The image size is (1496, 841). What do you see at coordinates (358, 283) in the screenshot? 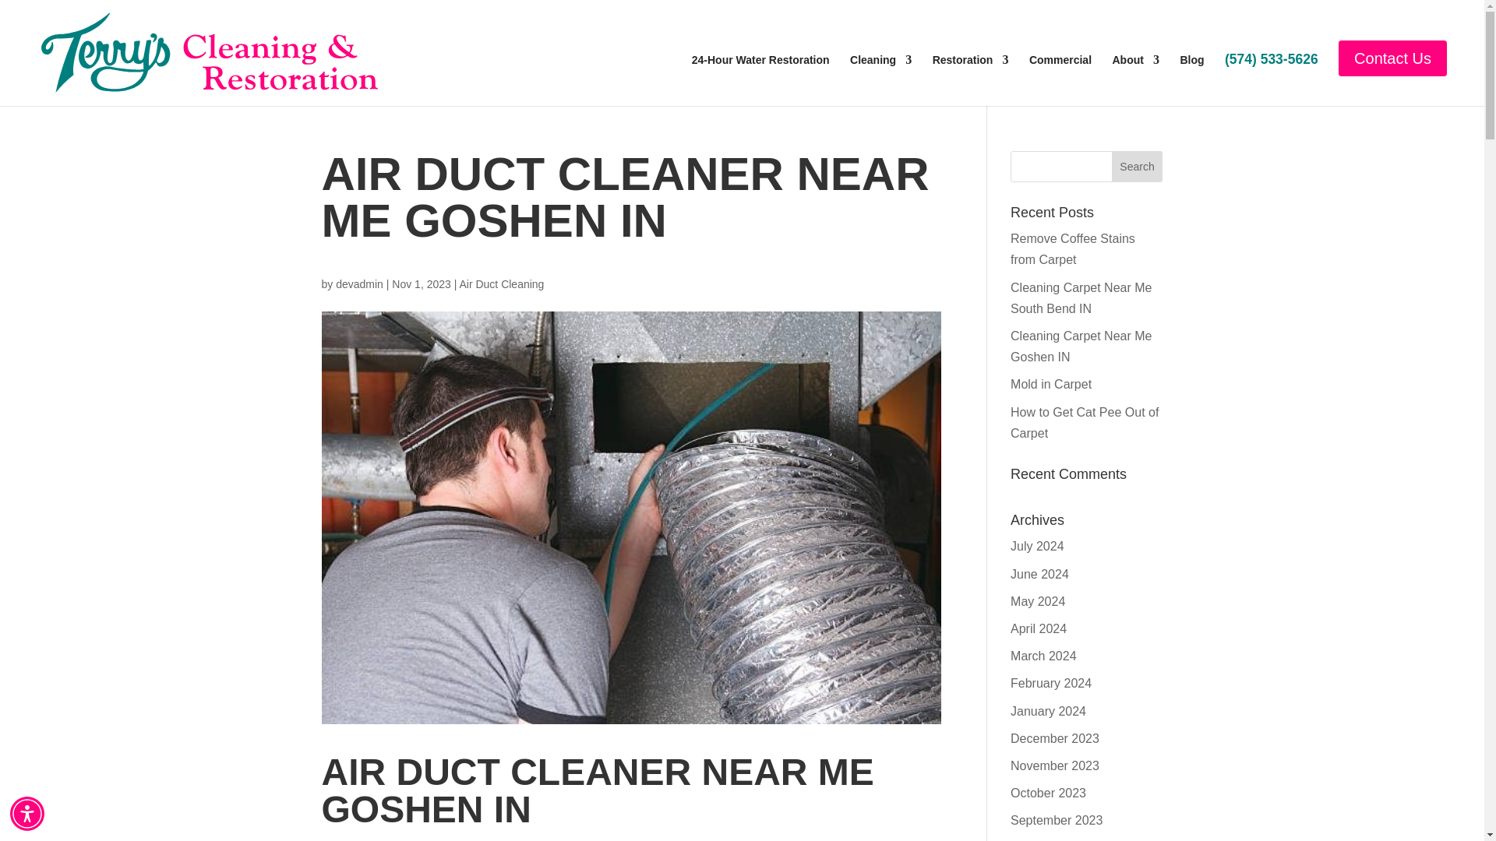
I see `Posts by devadmin` at bounding box center [358, 283].